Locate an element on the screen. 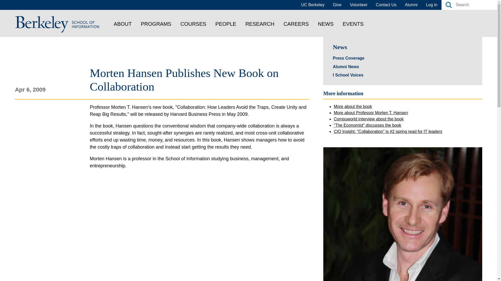  Volunteer is located at coordinates (359, 5).